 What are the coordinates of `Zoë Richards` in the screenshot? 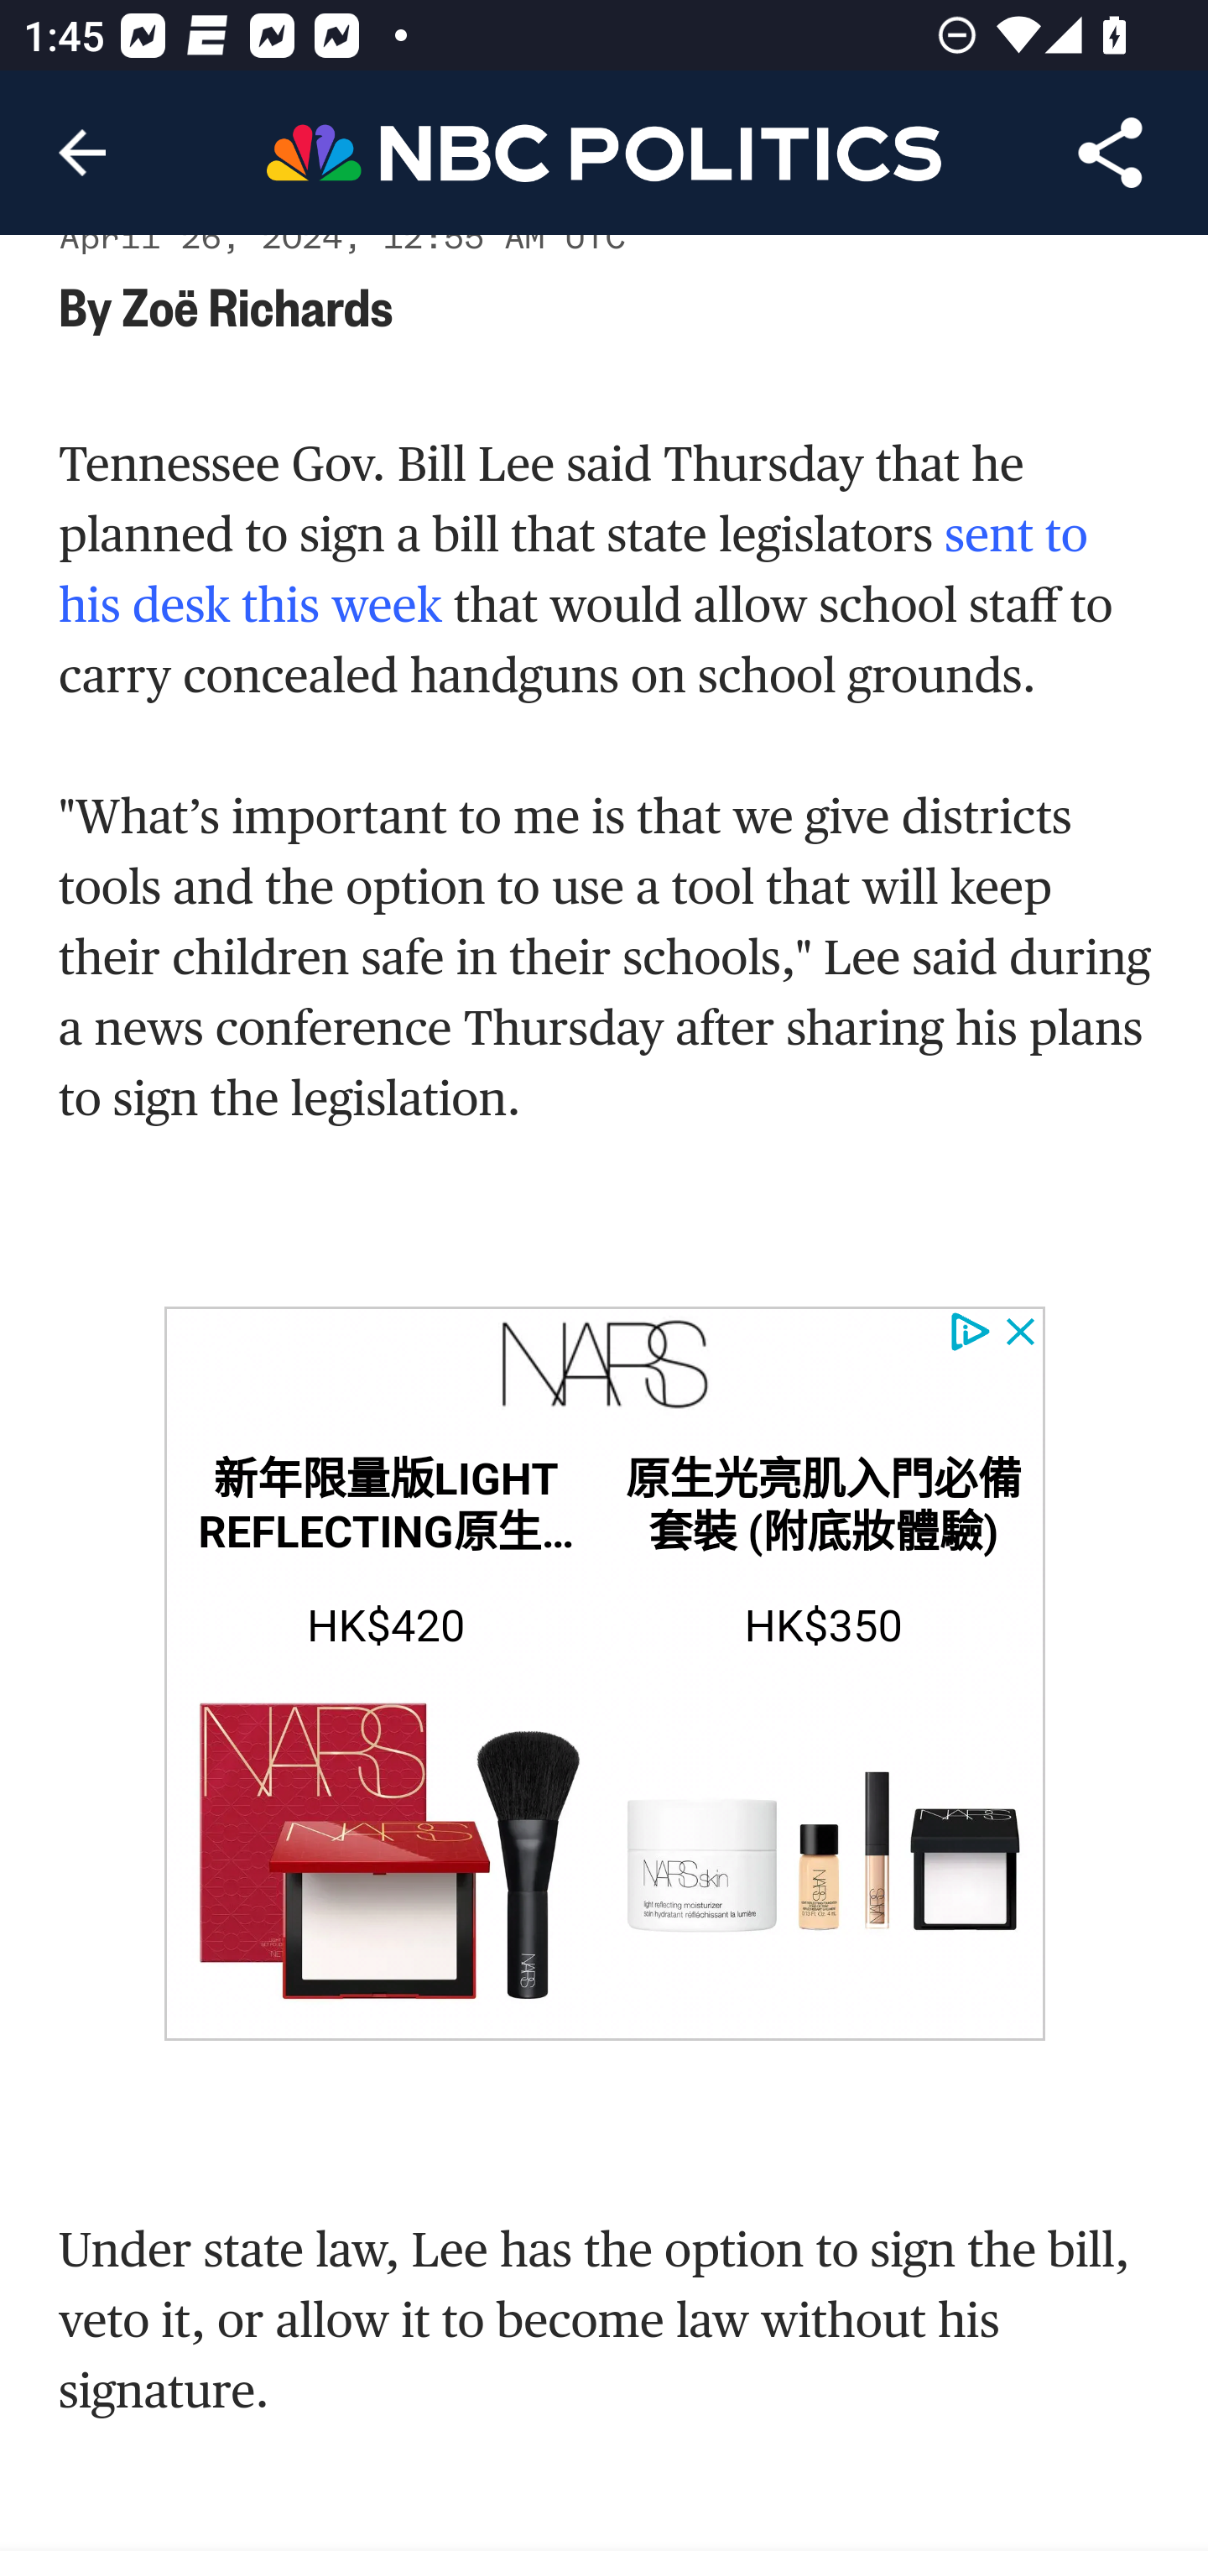 It's located at (257, 305).